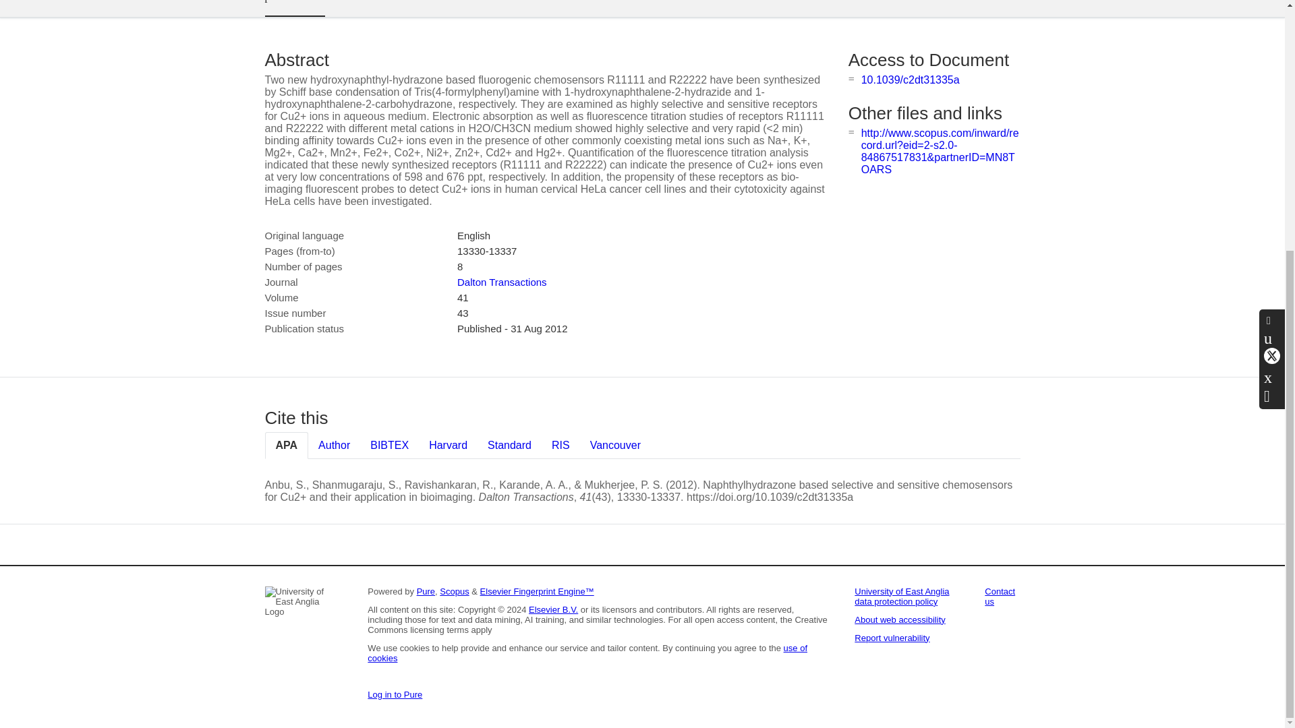 This screenshot has width=1295, height=728. What do you see at coordinates (900, 619) in the screenshot?
I see `About web accessibility` at bounding box center [900, 619].